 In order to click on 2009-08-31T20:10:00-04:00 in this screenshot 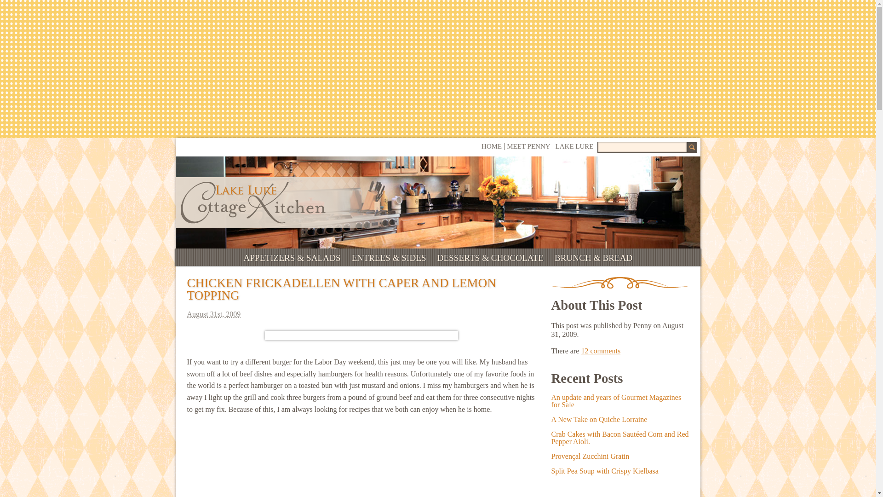, I will do `click(361, 314)`.